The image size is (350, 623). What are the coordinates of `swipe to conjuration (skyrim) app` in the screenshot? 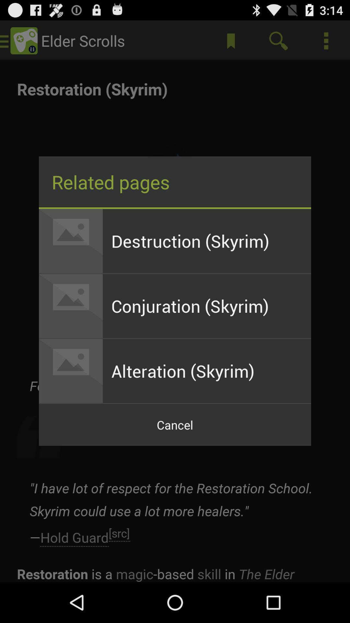 It's located at (207, 306).